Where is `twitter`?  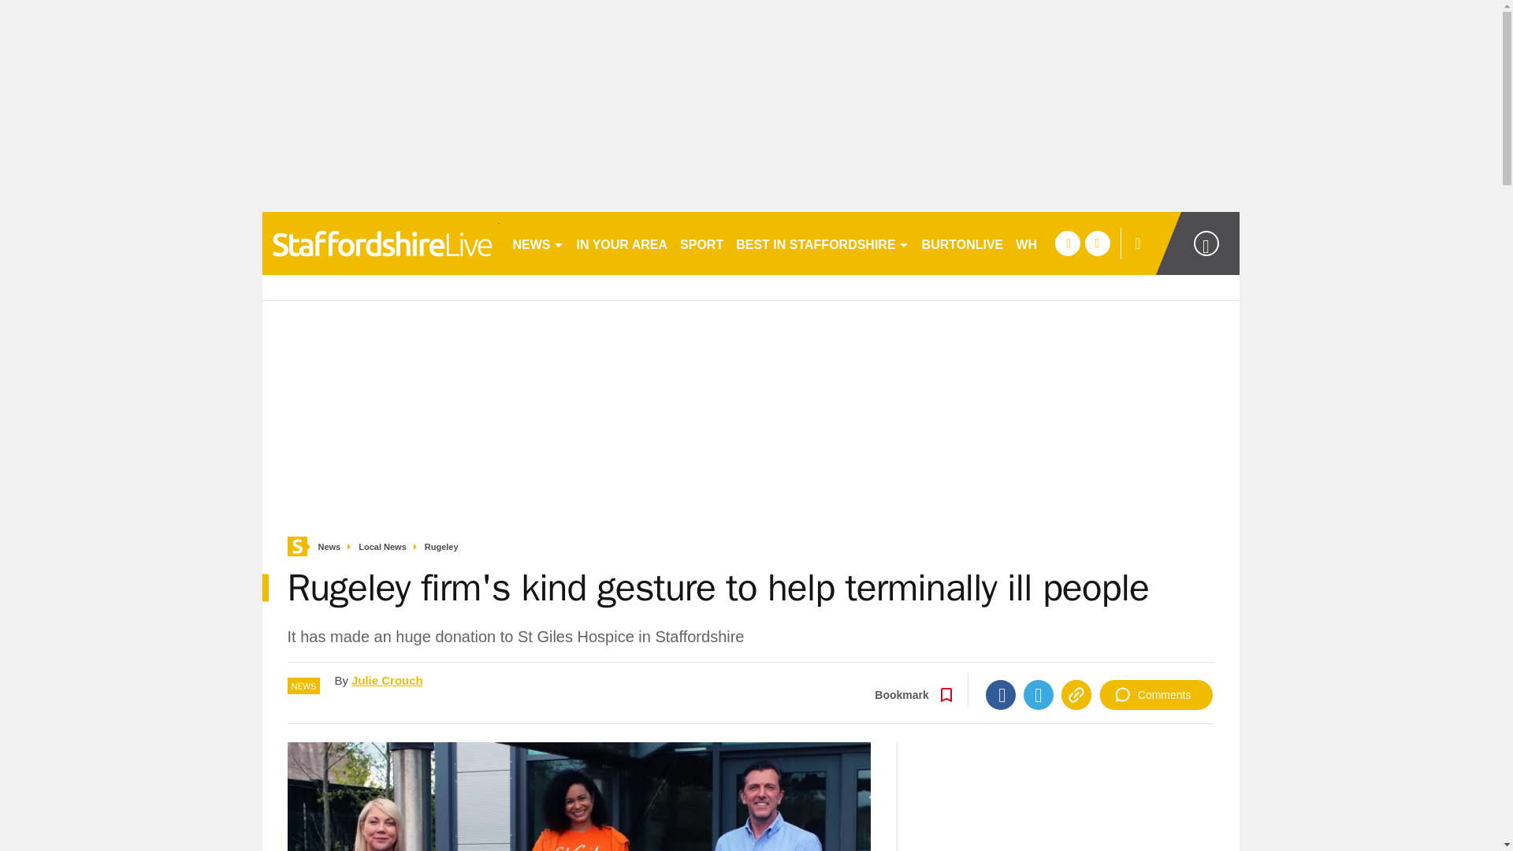
twitter is located at coordinates (1097, 243).